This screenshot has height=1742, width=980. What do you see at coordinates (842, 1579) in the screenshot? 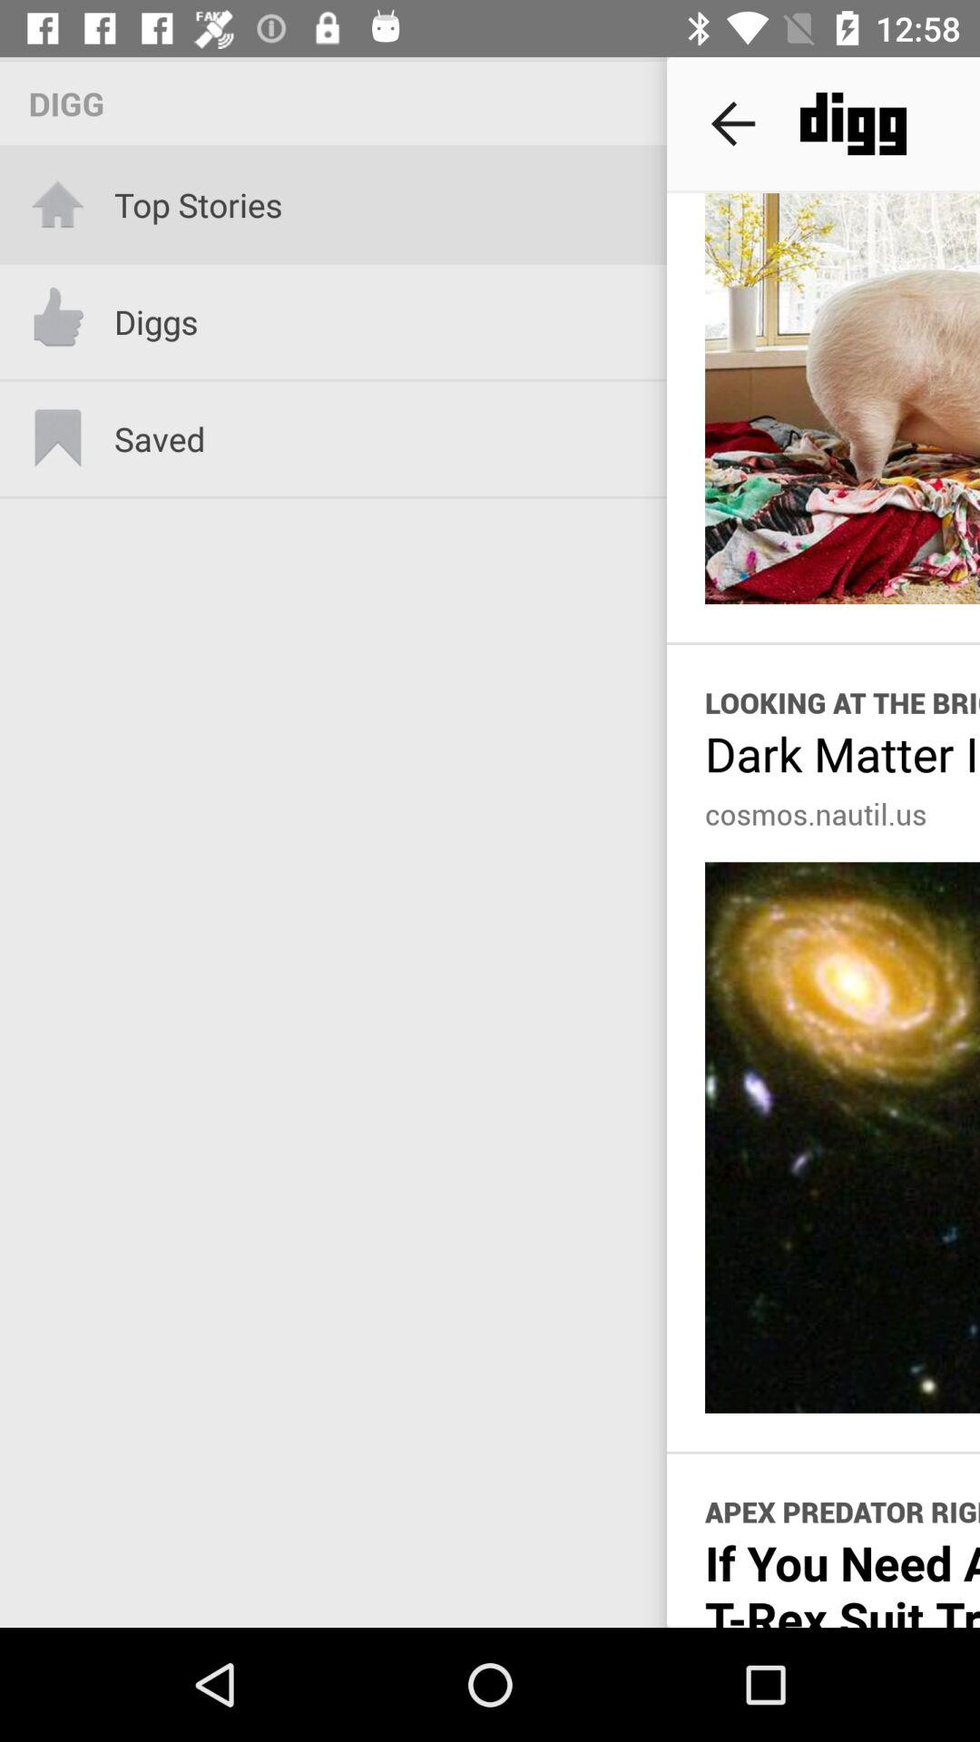
I see `choose the if you need icon` at bounding box center [842, 1579].